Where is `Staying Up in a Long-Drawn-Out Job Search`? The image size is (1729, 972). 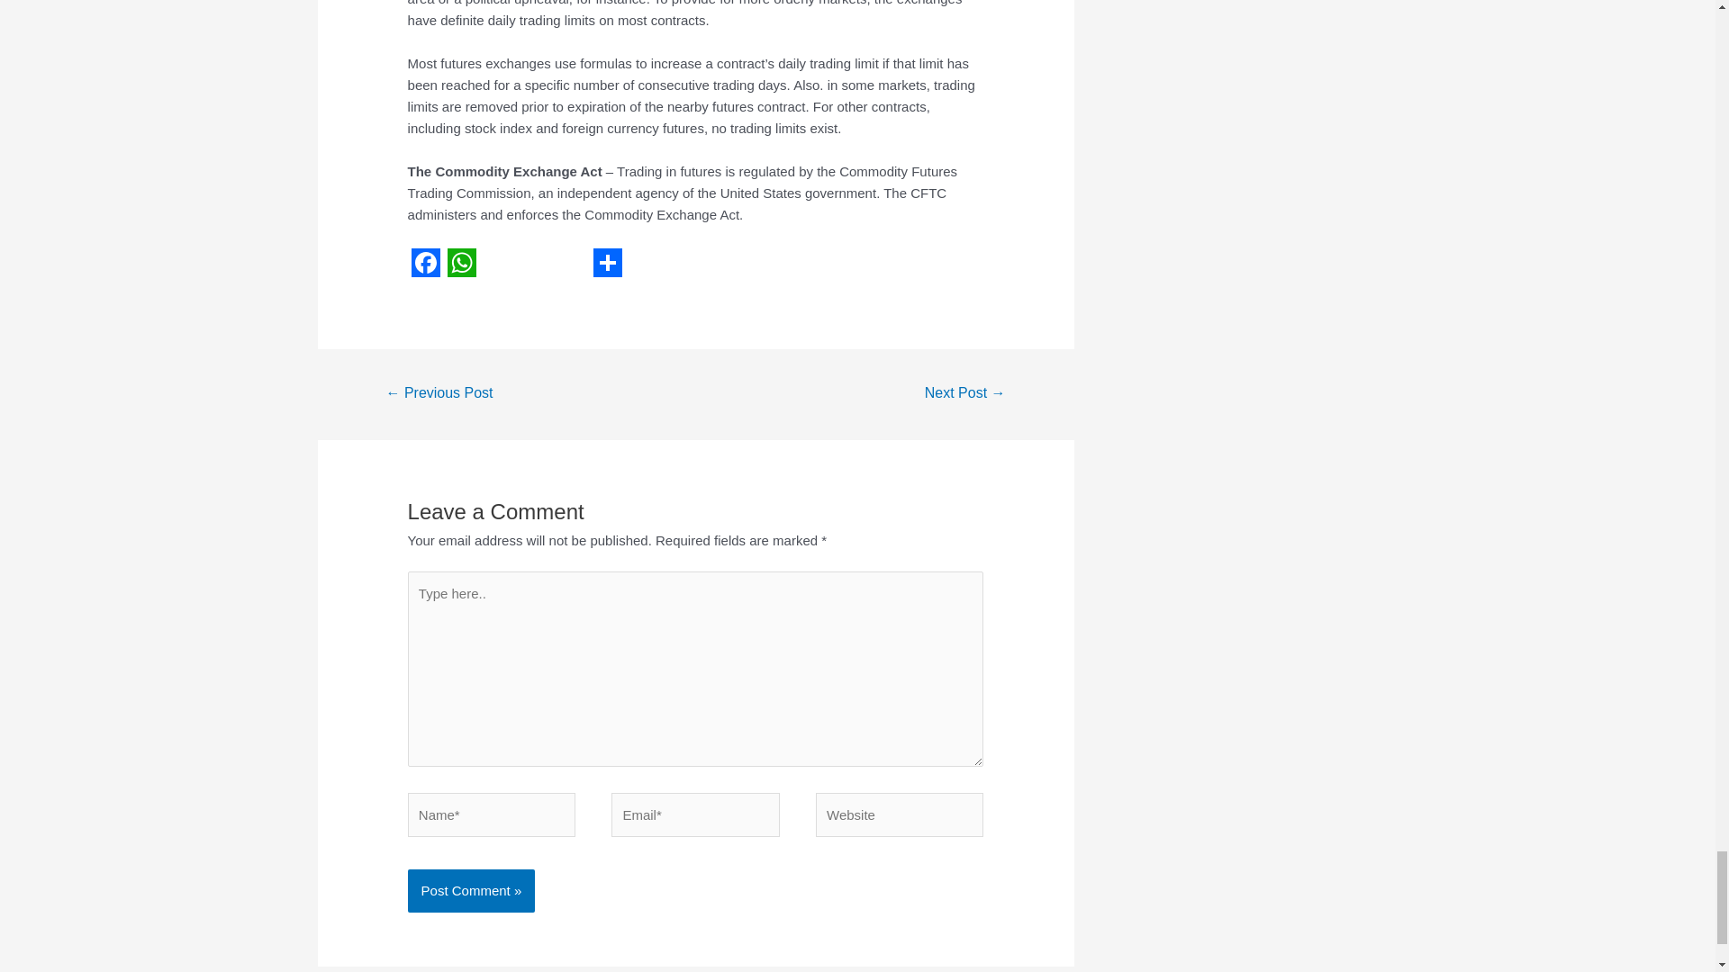 Staying Up in a Long-Drawn-Out Job Search is located at coordinates (438, 394).